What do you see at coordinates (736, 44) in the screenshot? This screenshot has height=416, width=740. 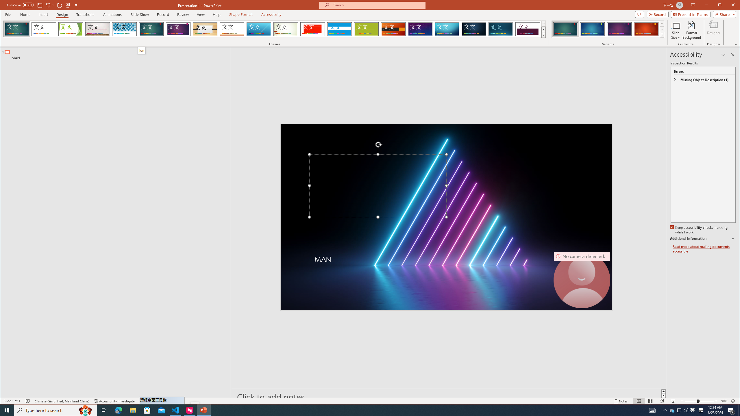 I see `Collapse the Ribbon` at bounding box center [736, 44].